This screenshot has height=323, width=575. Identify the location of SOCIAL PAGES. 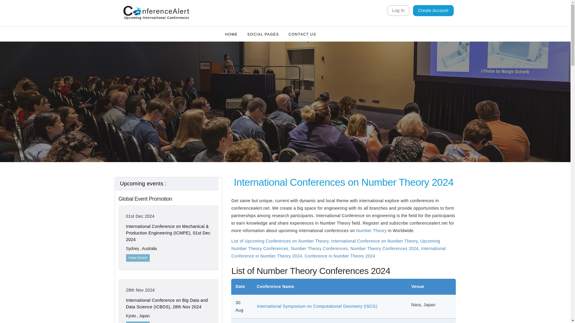
(263, 34).